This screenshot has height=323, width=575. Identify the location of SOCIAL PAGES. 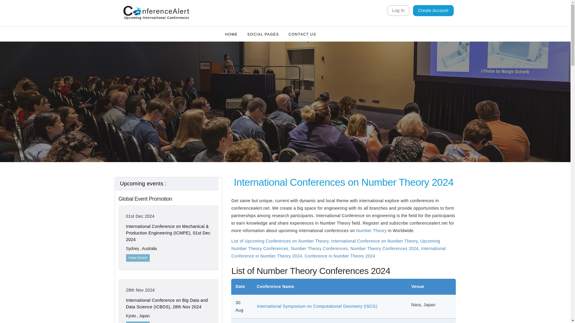
(263, 34).